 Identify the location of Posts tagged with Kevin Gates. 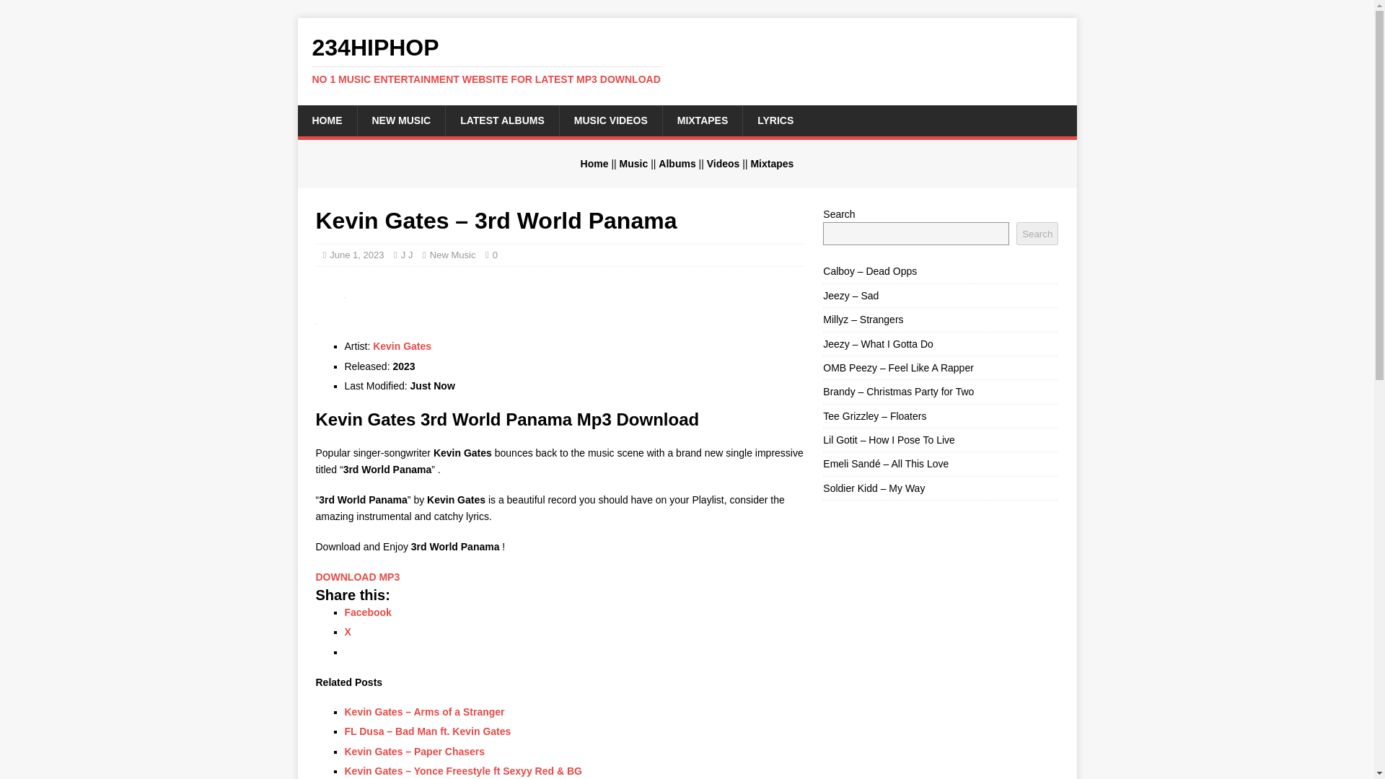
(401, 346).